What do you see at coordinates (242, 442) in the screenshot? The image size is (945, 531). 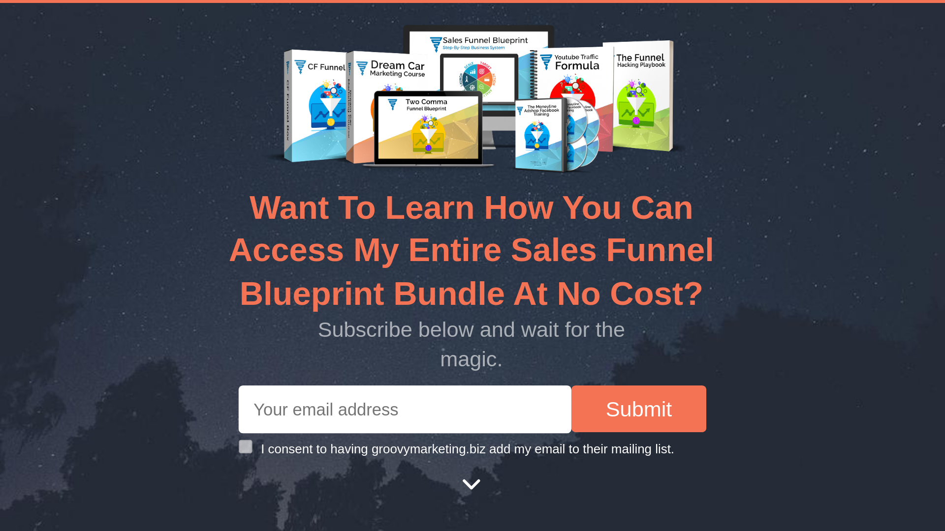 I see `on` at bounding box center [242, 442].